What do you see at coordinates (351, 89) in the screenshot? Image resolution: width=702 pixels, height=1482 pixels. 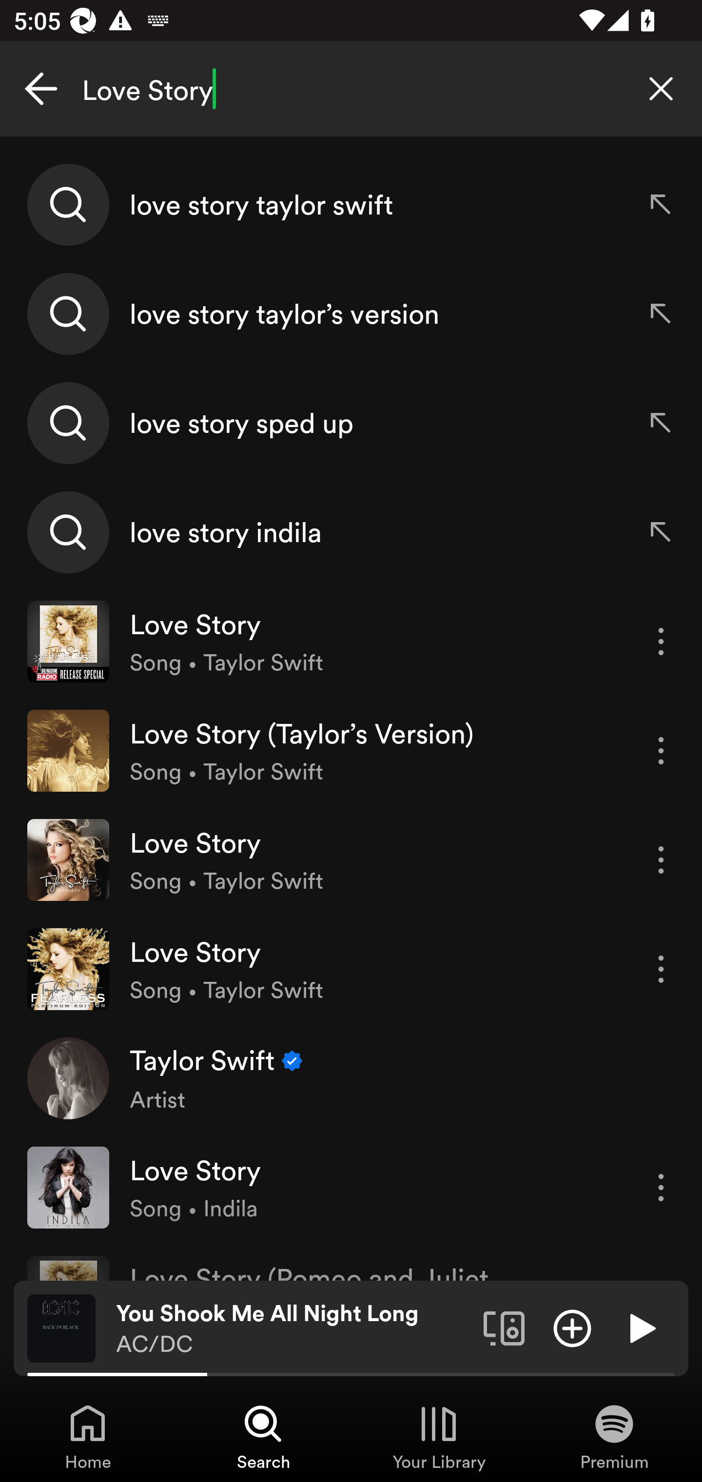 I see `Love Story` at bounding box center [351, 89].